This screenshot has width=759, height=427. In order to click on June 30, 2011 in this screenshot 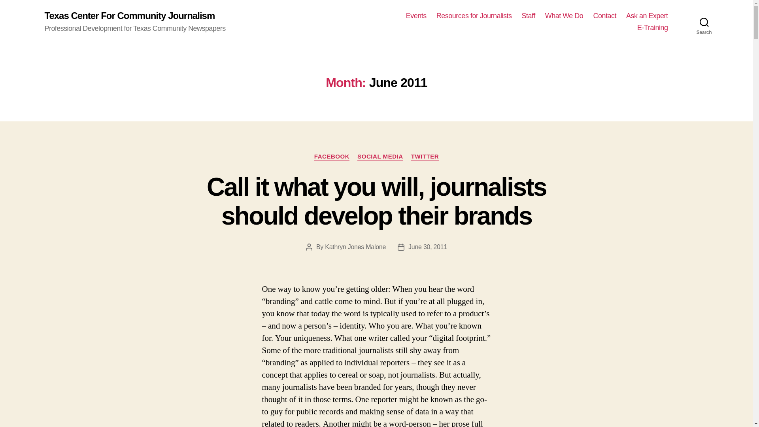, I will do `click(427, 247)`.